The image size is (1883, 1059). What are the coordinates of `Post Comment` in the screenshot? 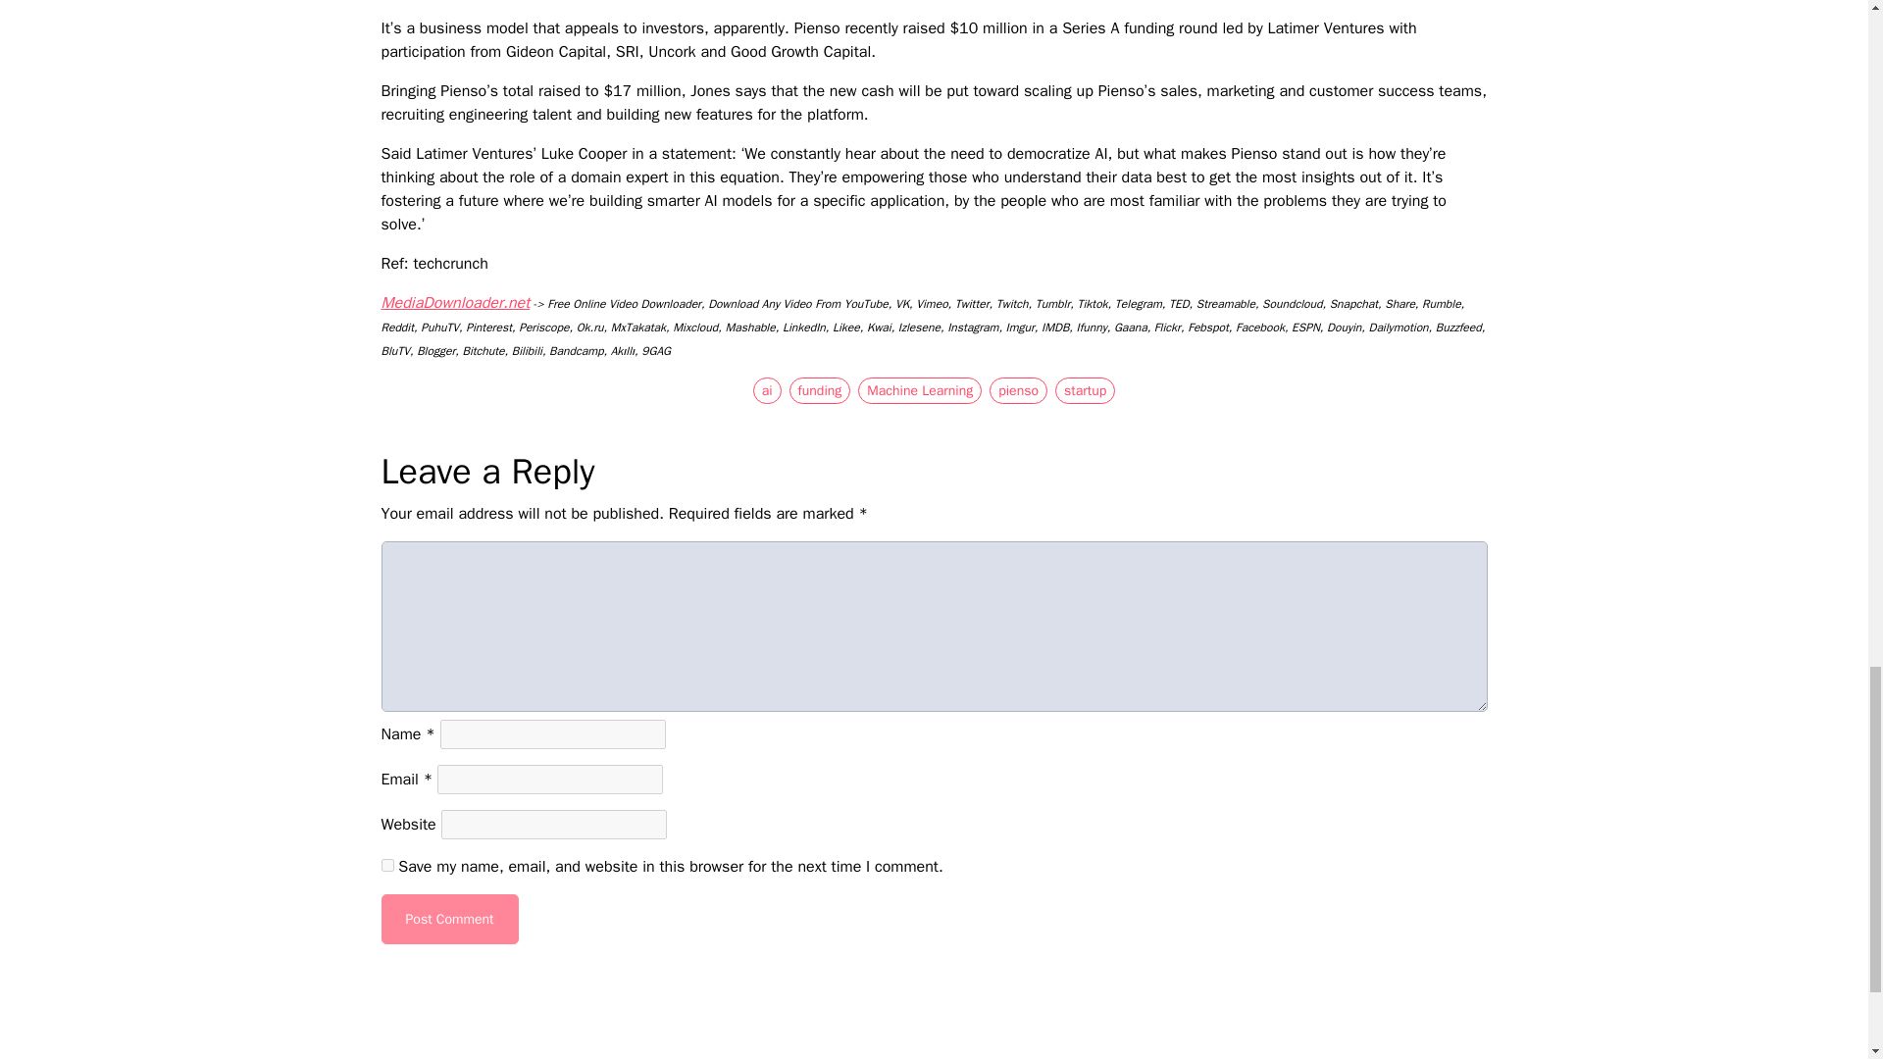 It's located at (449, 920).